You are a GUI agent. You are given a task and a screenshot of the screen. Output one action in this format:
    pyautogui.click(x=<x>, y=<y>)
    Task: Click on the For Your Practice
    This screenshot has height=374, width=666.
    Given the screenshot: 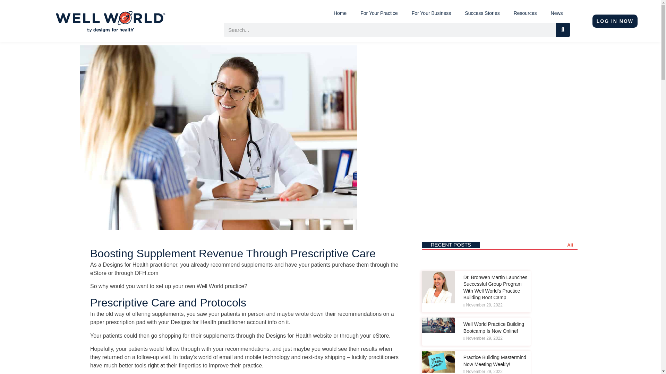 What is the action you would take?
    pyautogui.click(x=379, y=13)
    